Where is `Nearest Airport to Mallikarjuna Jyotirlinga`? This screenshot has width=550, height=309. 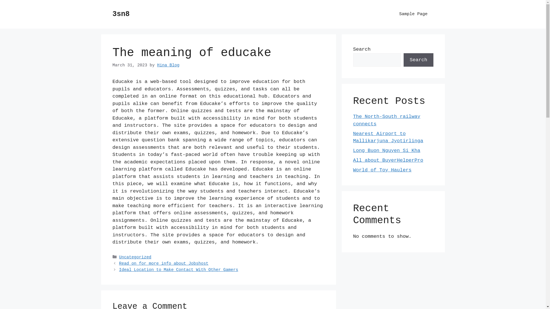 Nearest Airport to Mallikarjuna Jyotirlinga is located at coordinates (388, 137).